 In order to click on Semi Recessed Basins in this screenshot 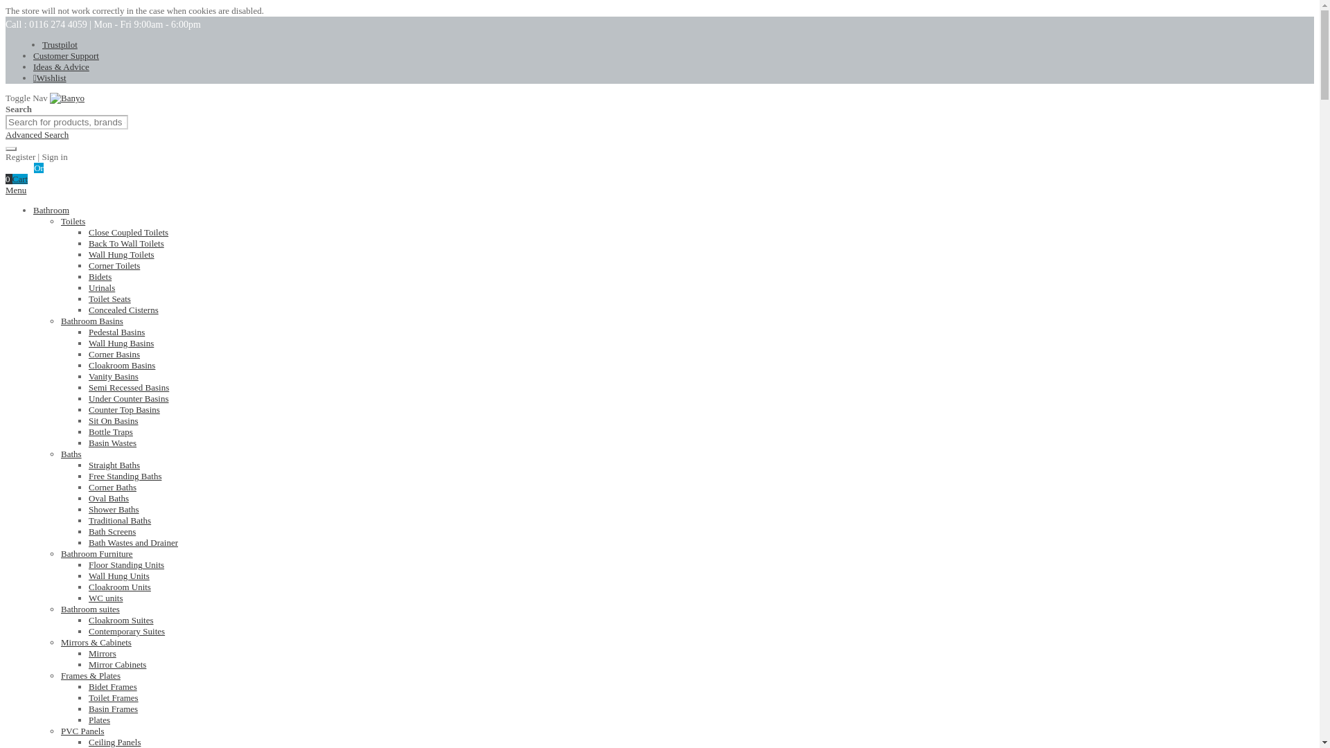, I will do `click(129, 387)`.